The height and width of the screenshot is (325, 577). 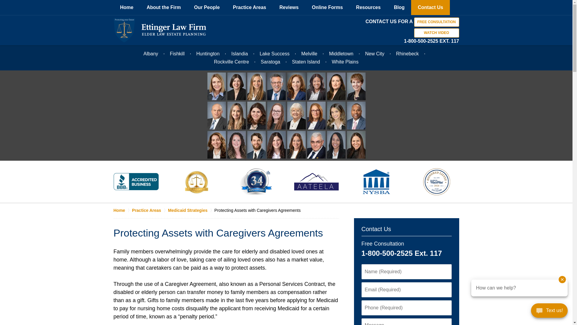 I want to click on Back to Home, so click(x=160, y=30).